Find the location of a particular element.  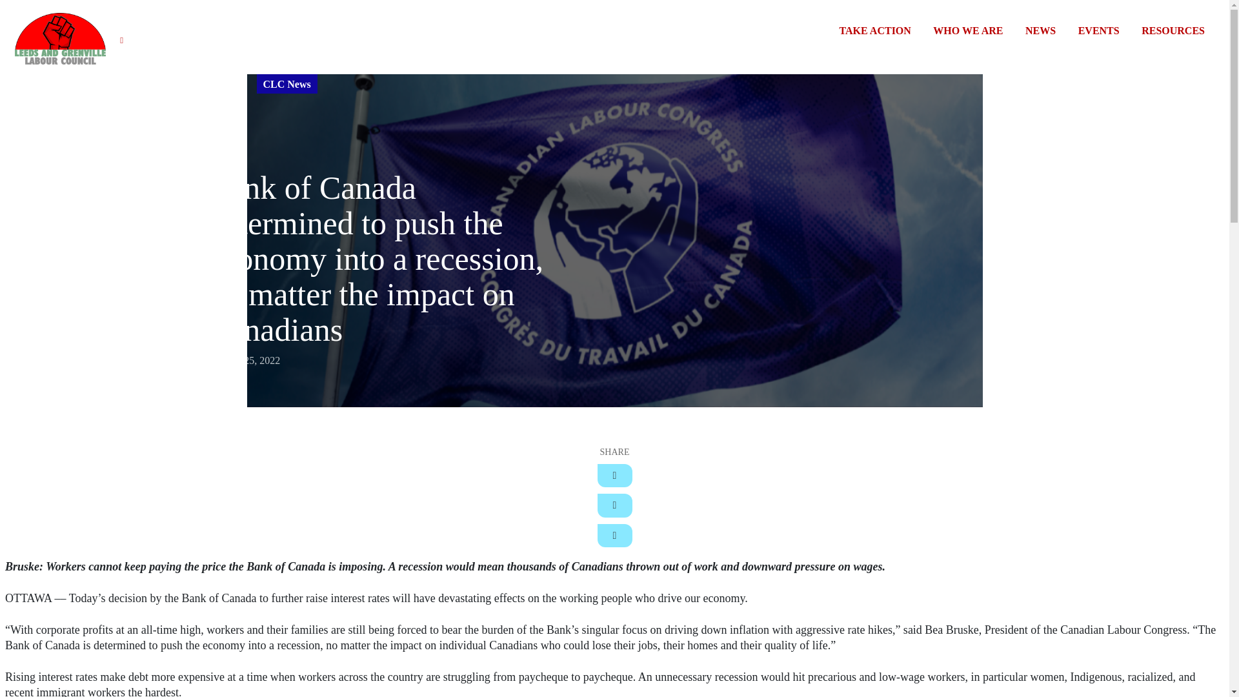

EVENTS is located at coordinates (1098, 31).